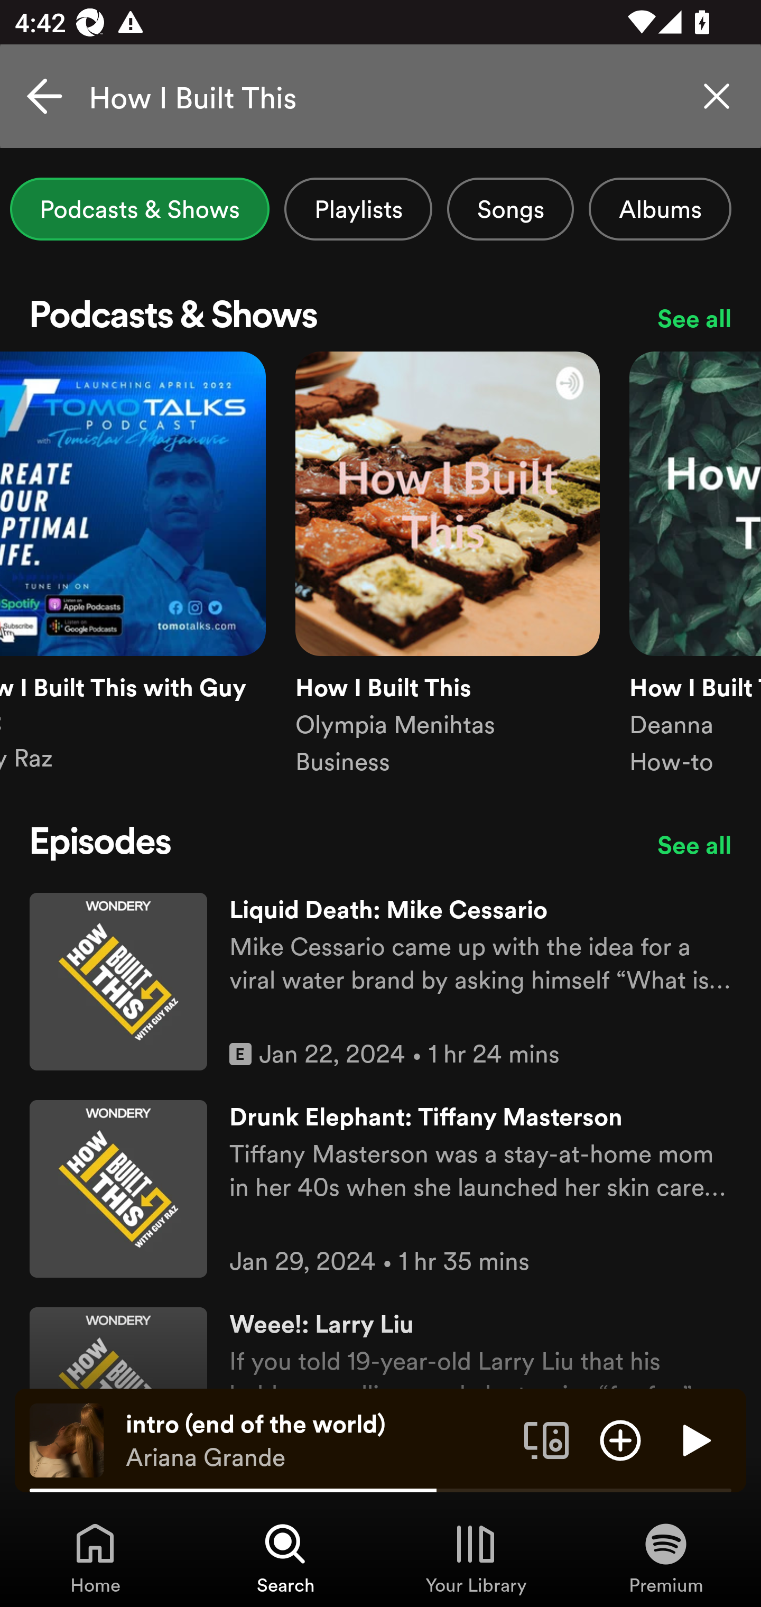 The width and height of the screenshot is (761, 1607). I want to click on The cover art of the currently playing track, so click(67, 1439).